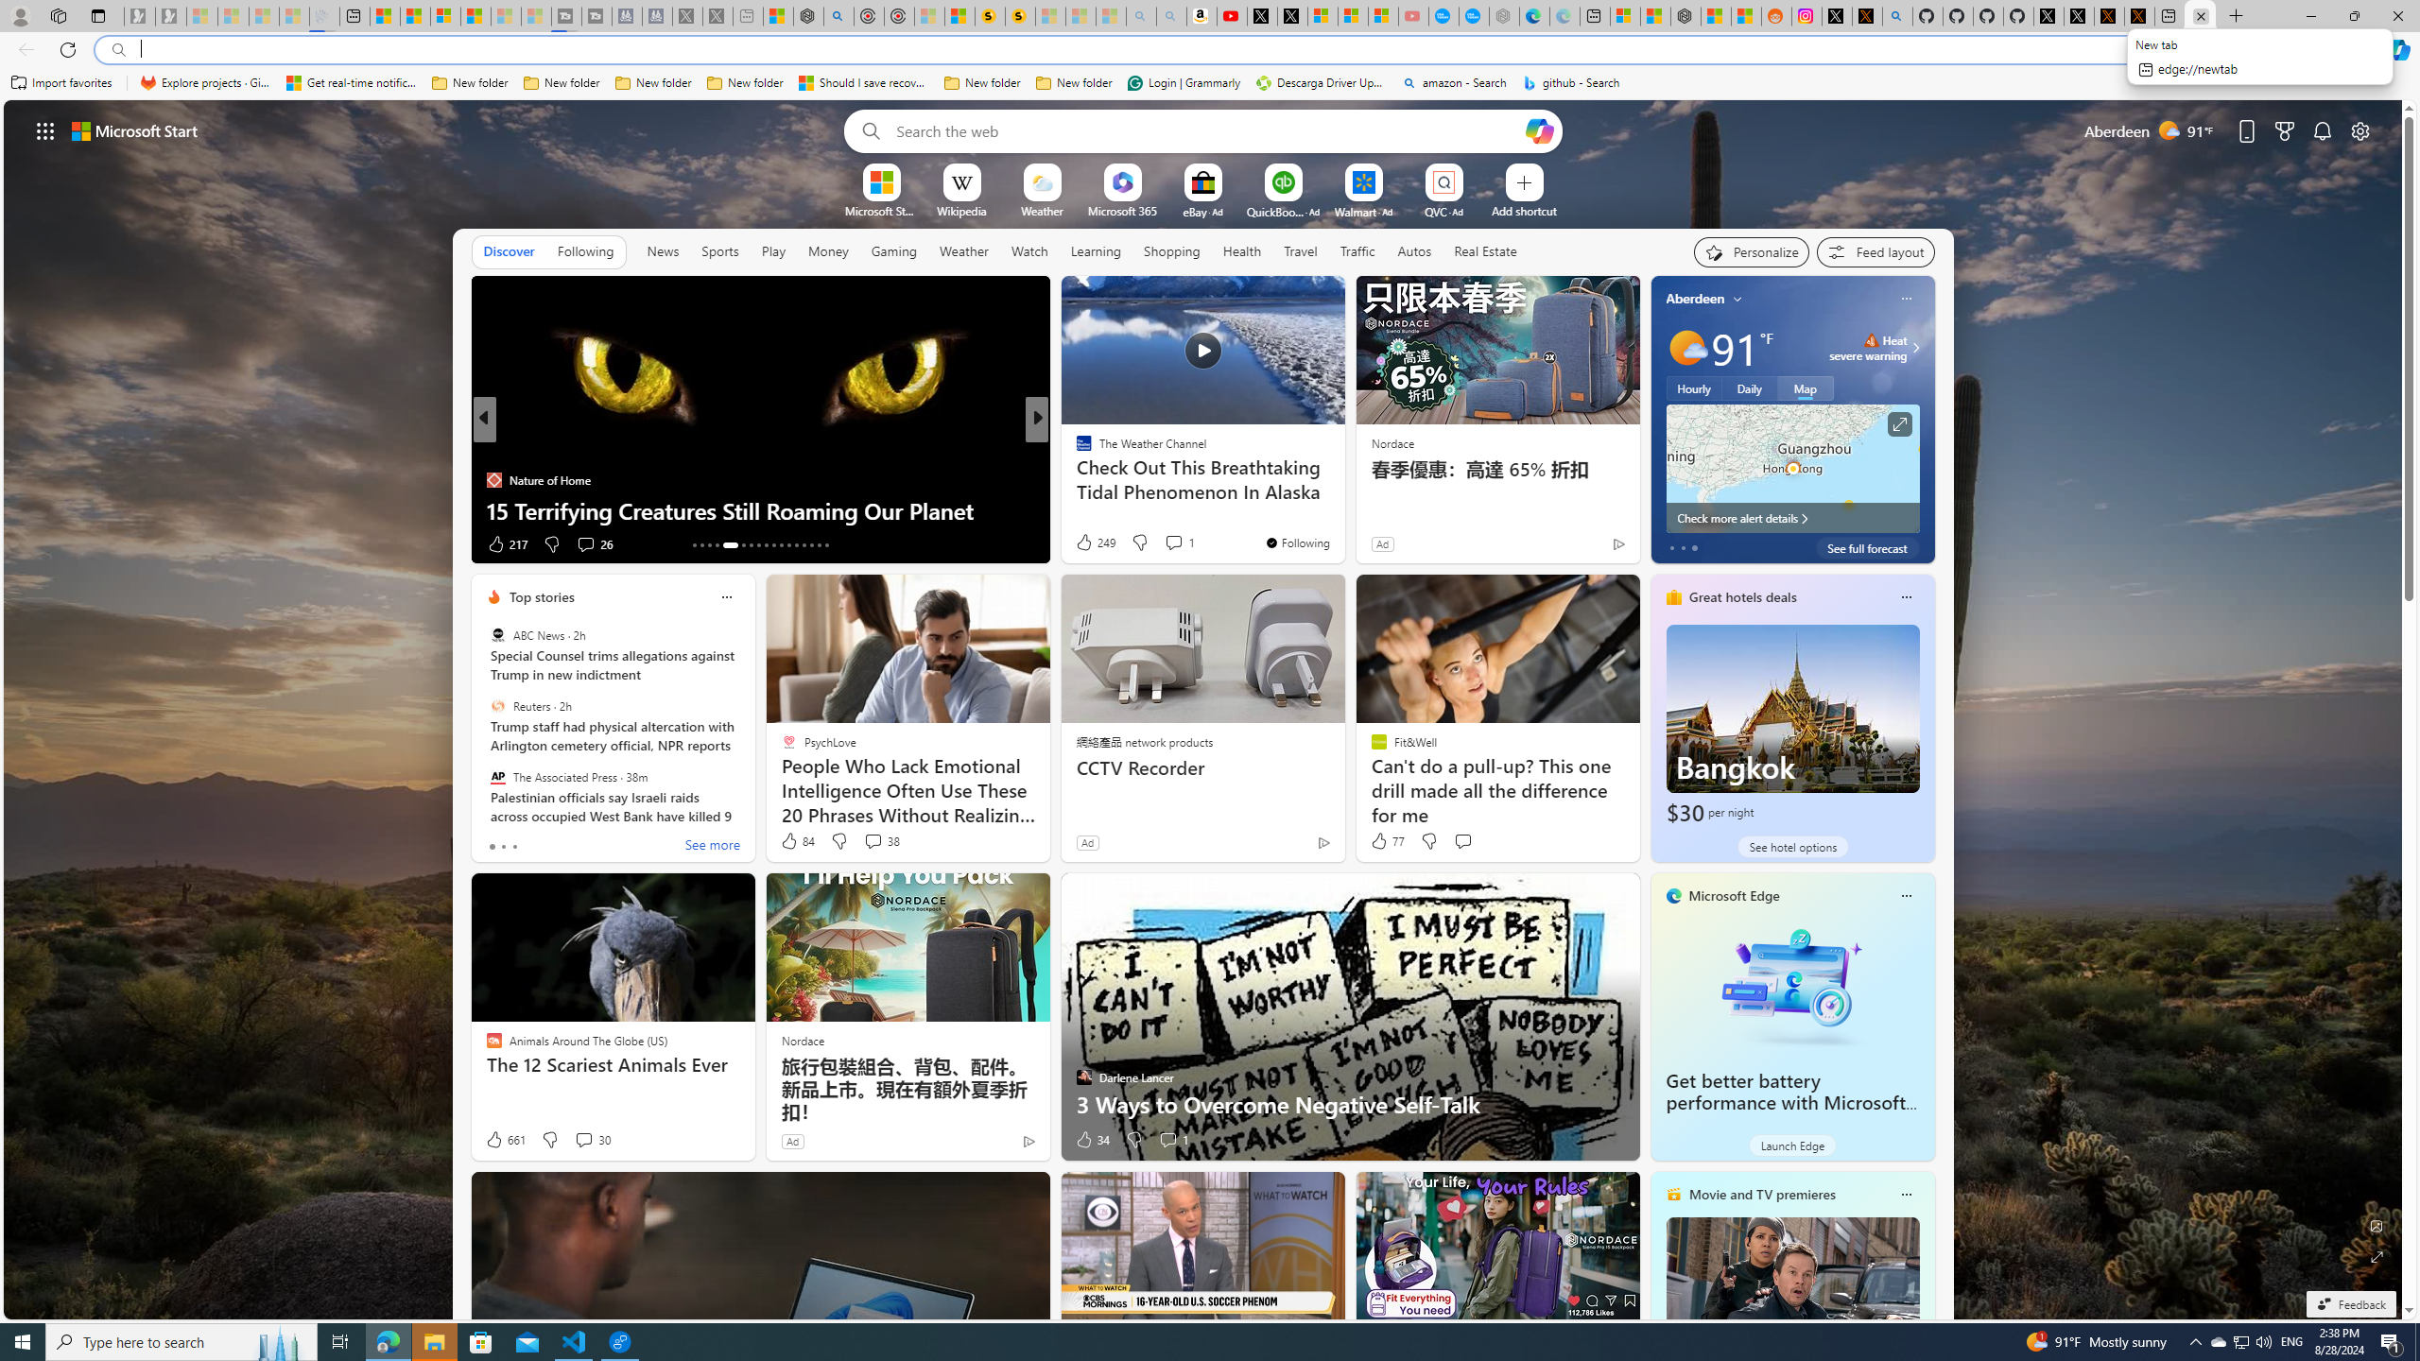 This screenshot has width=2420, height=1361. I want to click on View comments 3 Comment, so click(1174, 544).